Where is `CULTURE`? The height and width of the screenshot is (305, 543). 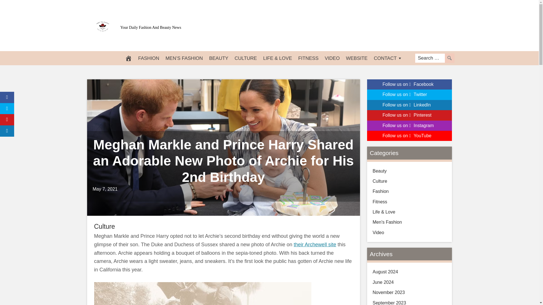
CULTURE is located at coordinates (245, 58).